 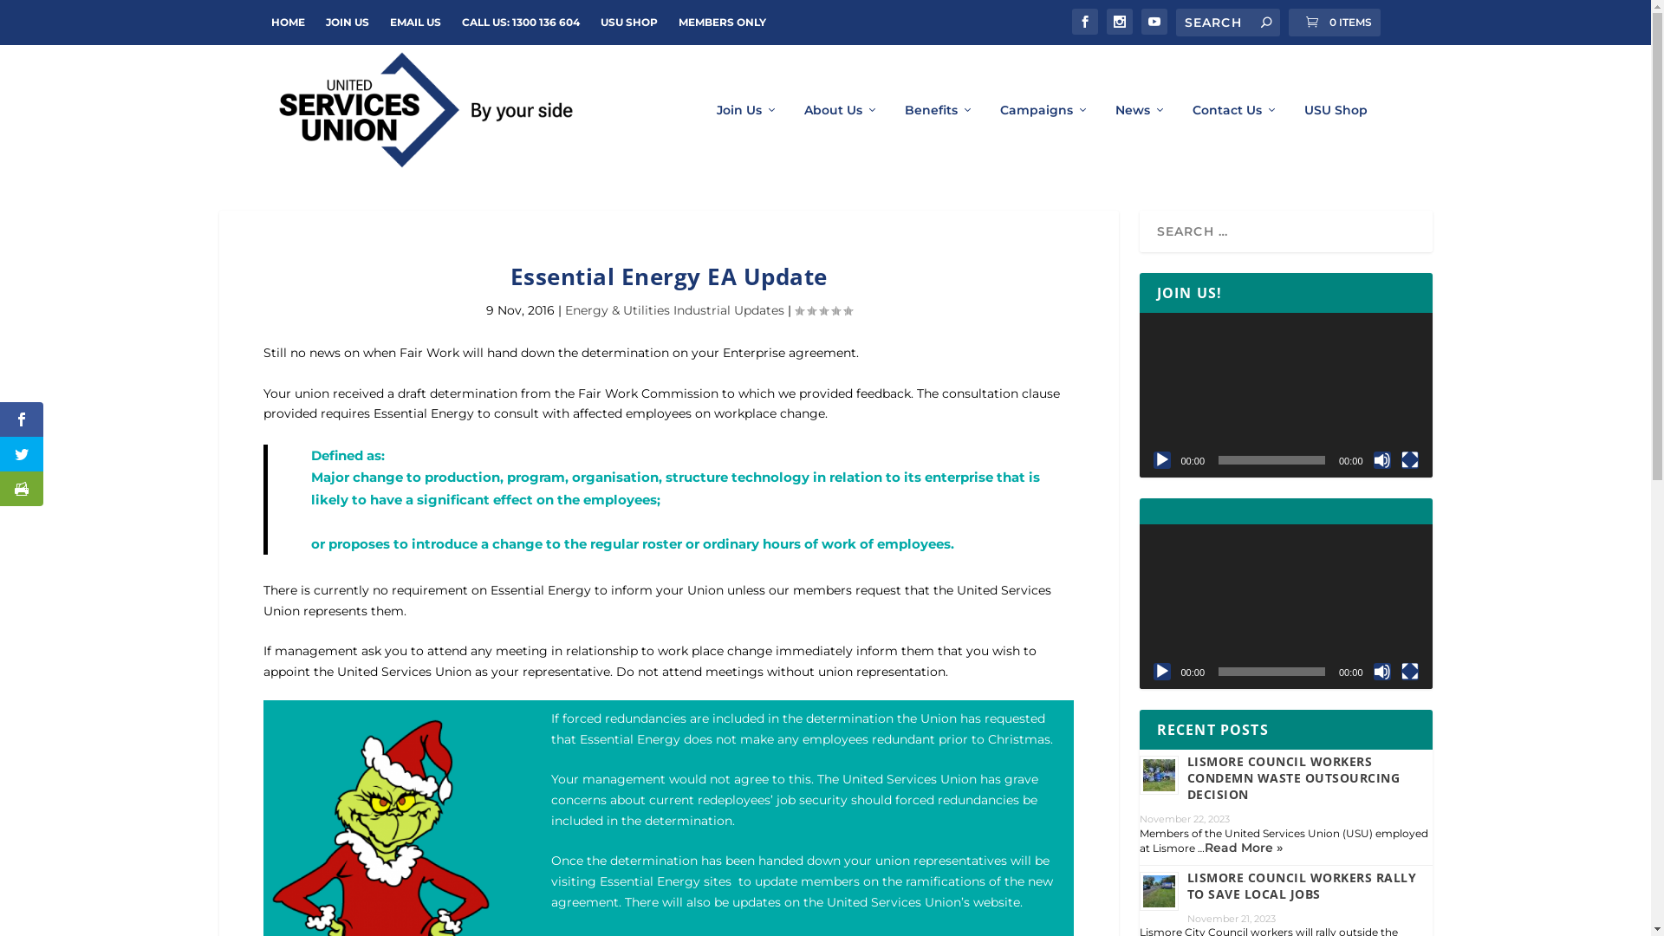 I want to click on LISMORE COUNCIL WORKERS CONDEMN WASTE OUTSOURCING DECISION, so click(x=1294, y=778).